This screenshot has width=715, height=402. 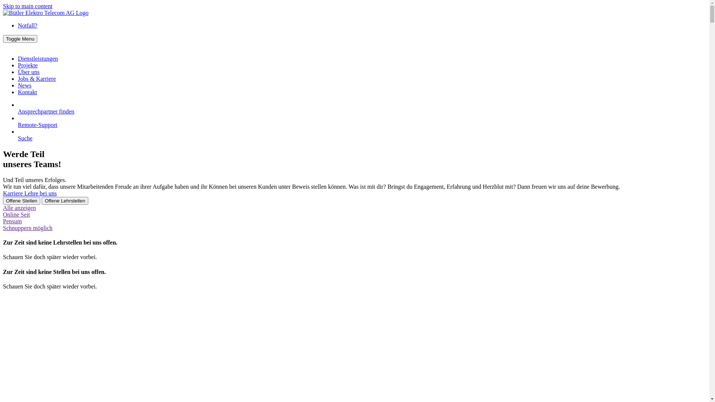 What do you see at coordinates (362, 135) in the screenshot?
I see `Suche` at bounding box center [362, 135].